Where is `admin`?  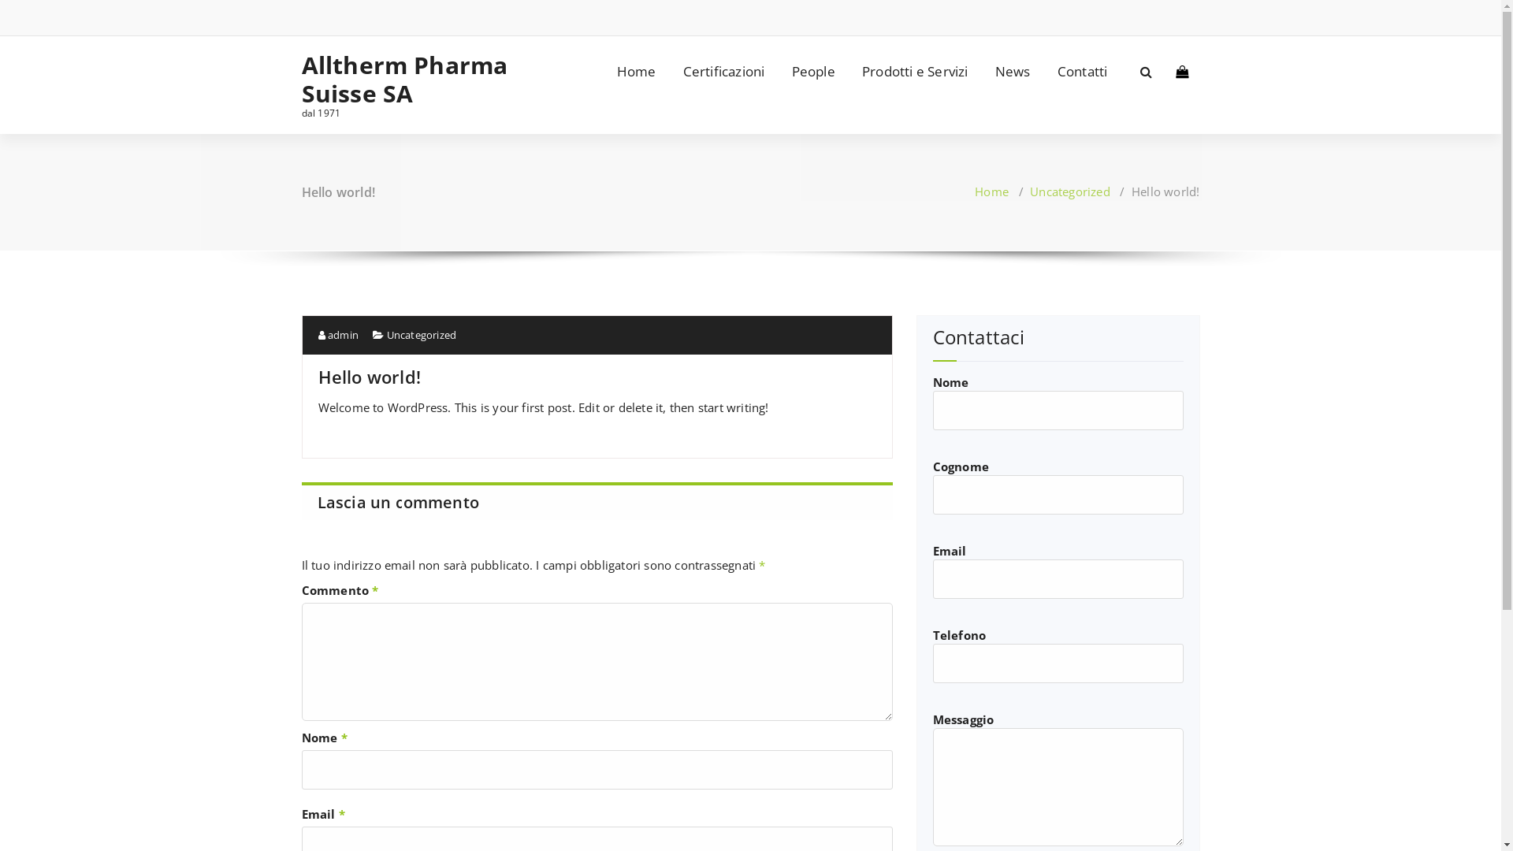 admin is located at coordinates (339, 335).